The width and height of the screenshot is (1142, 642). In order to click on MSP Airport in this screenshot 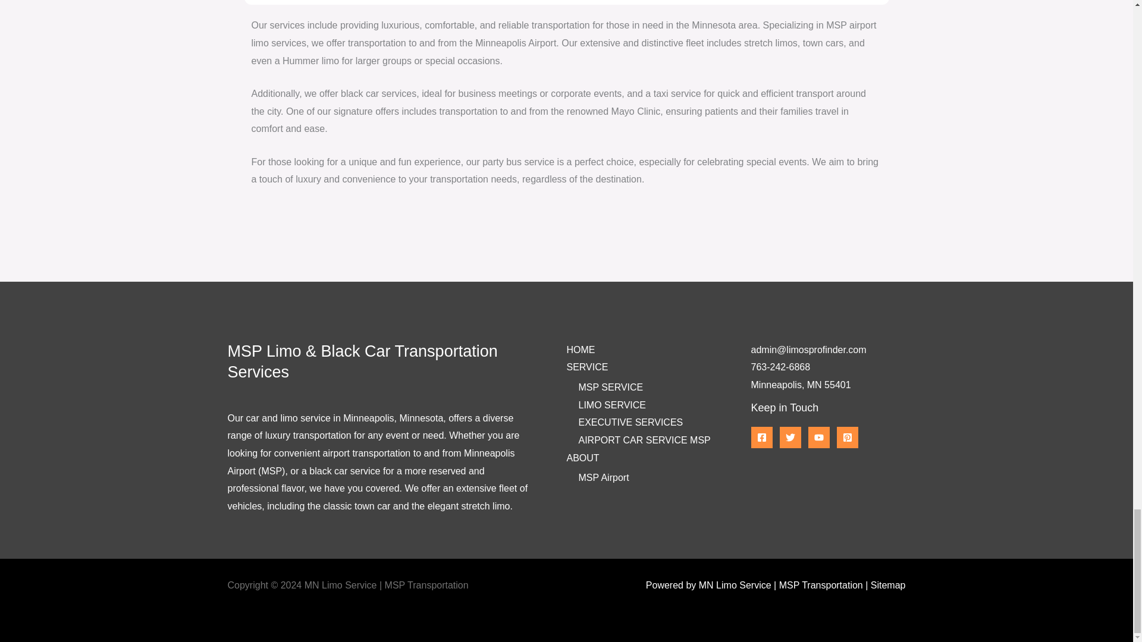, I will do `click(603, 477)`.